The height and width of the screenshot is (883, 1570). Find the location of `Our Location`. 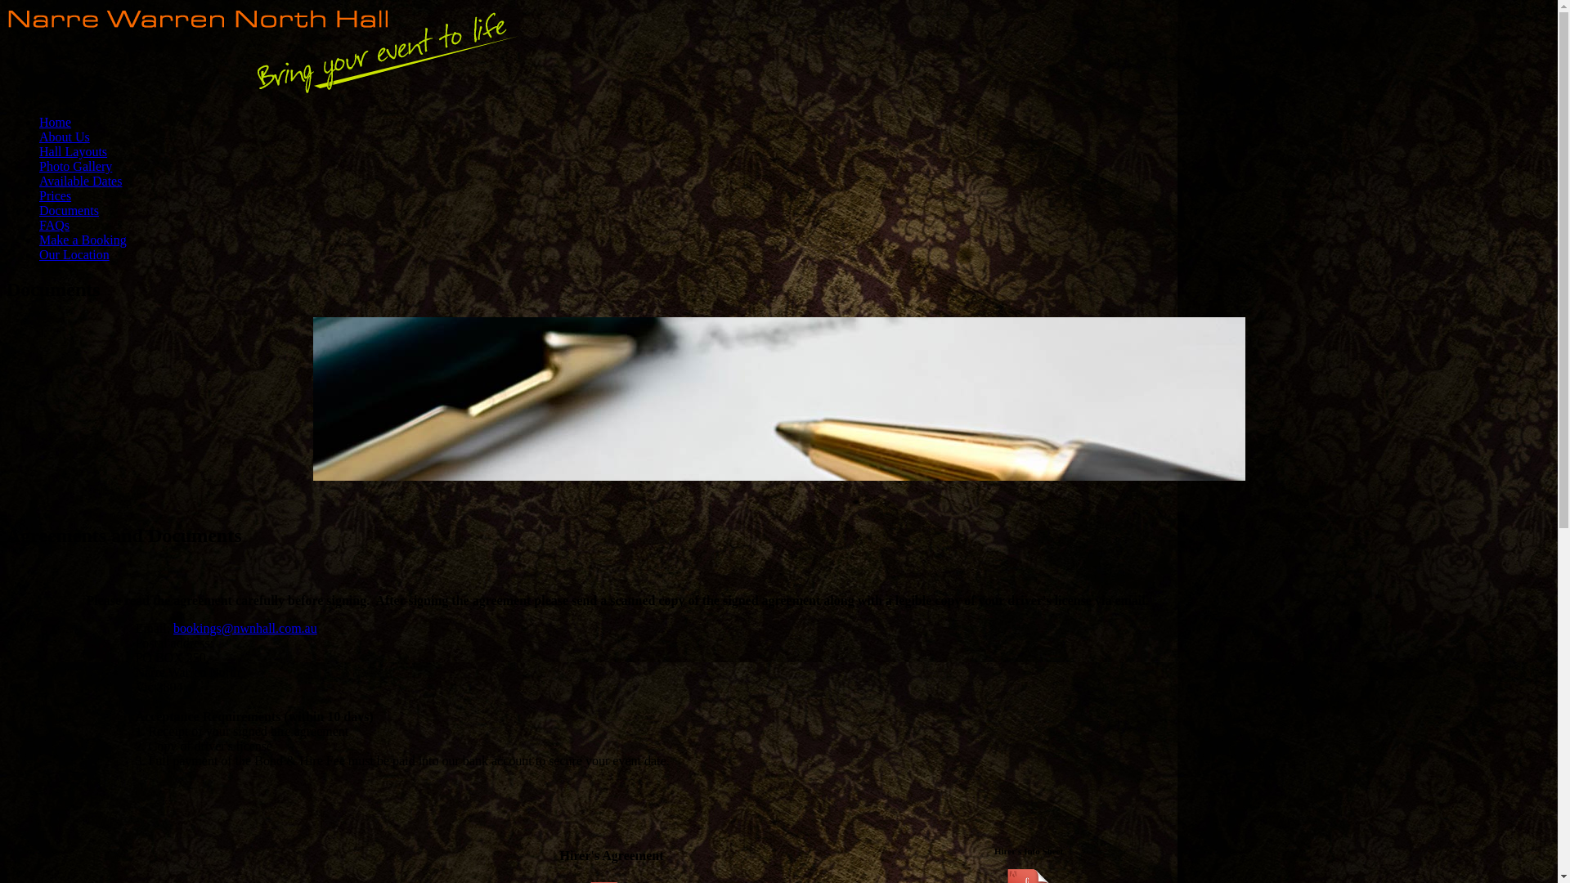

Our Location is located at coordinates (74, 255).